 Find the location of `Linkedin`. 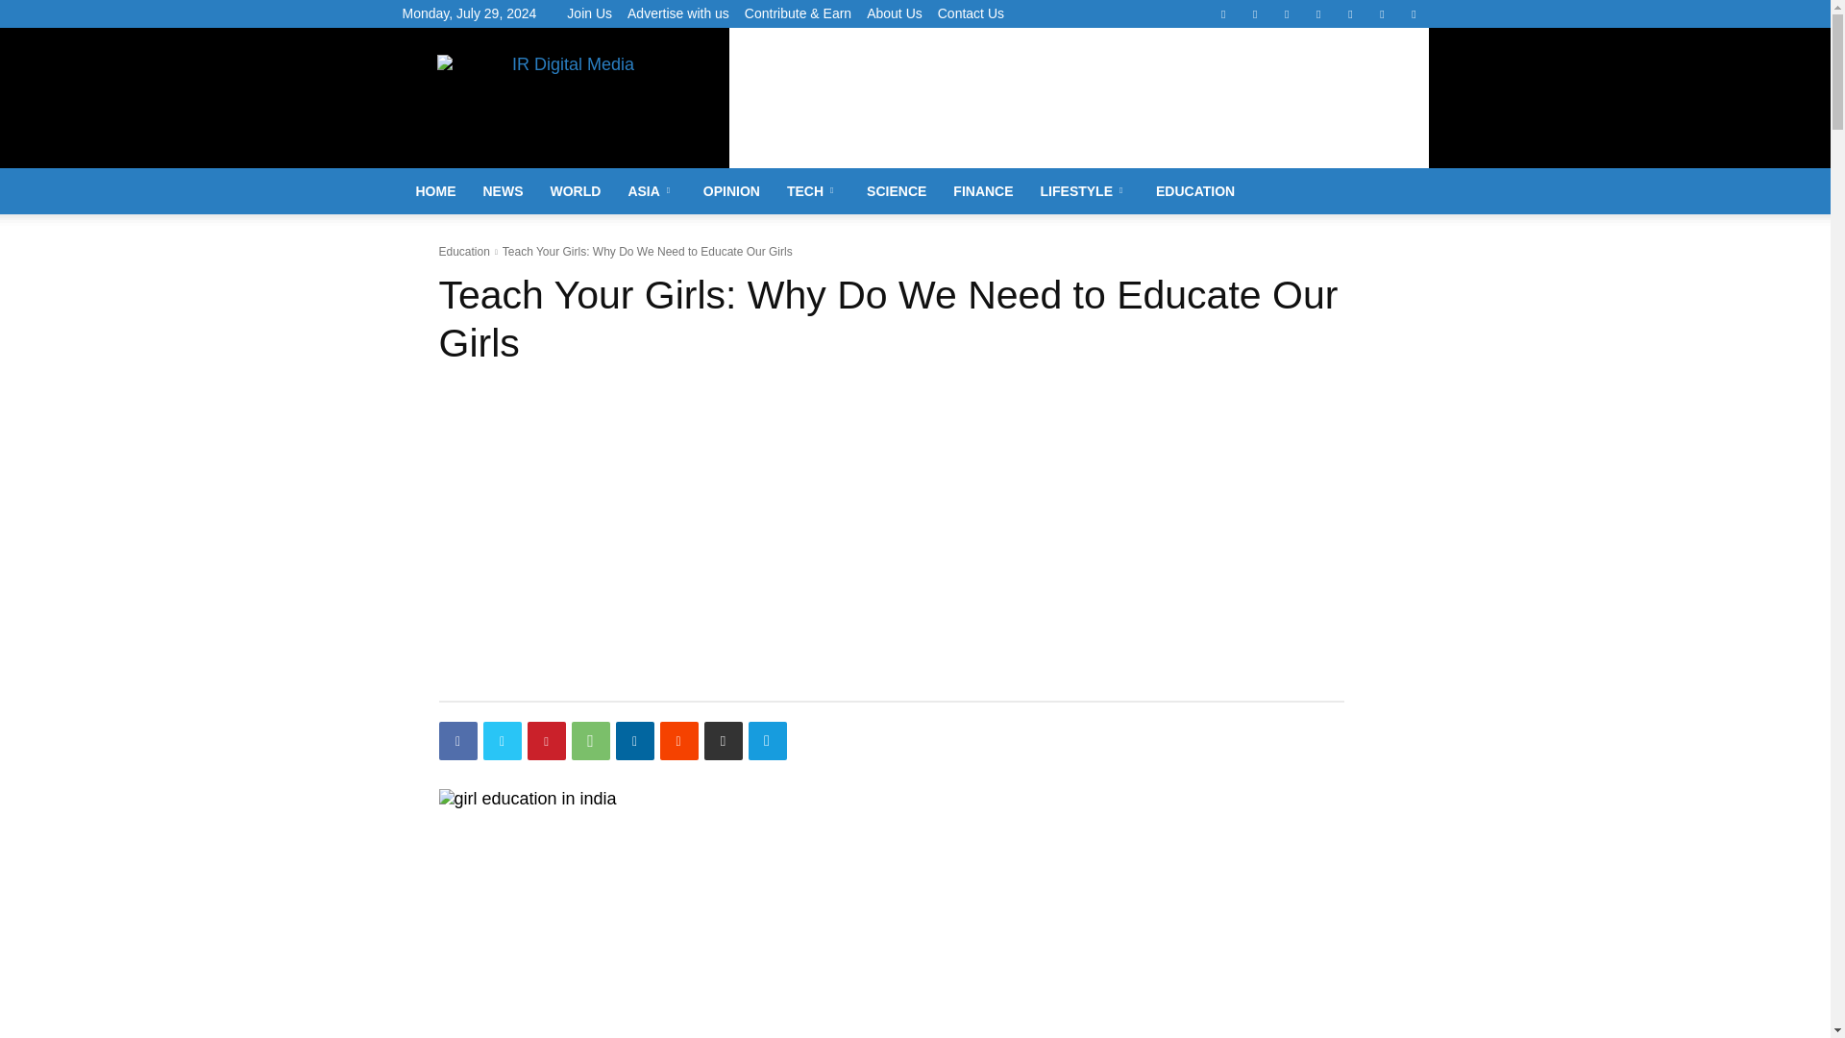

Linkedin is located at coordinates (1254, 13).